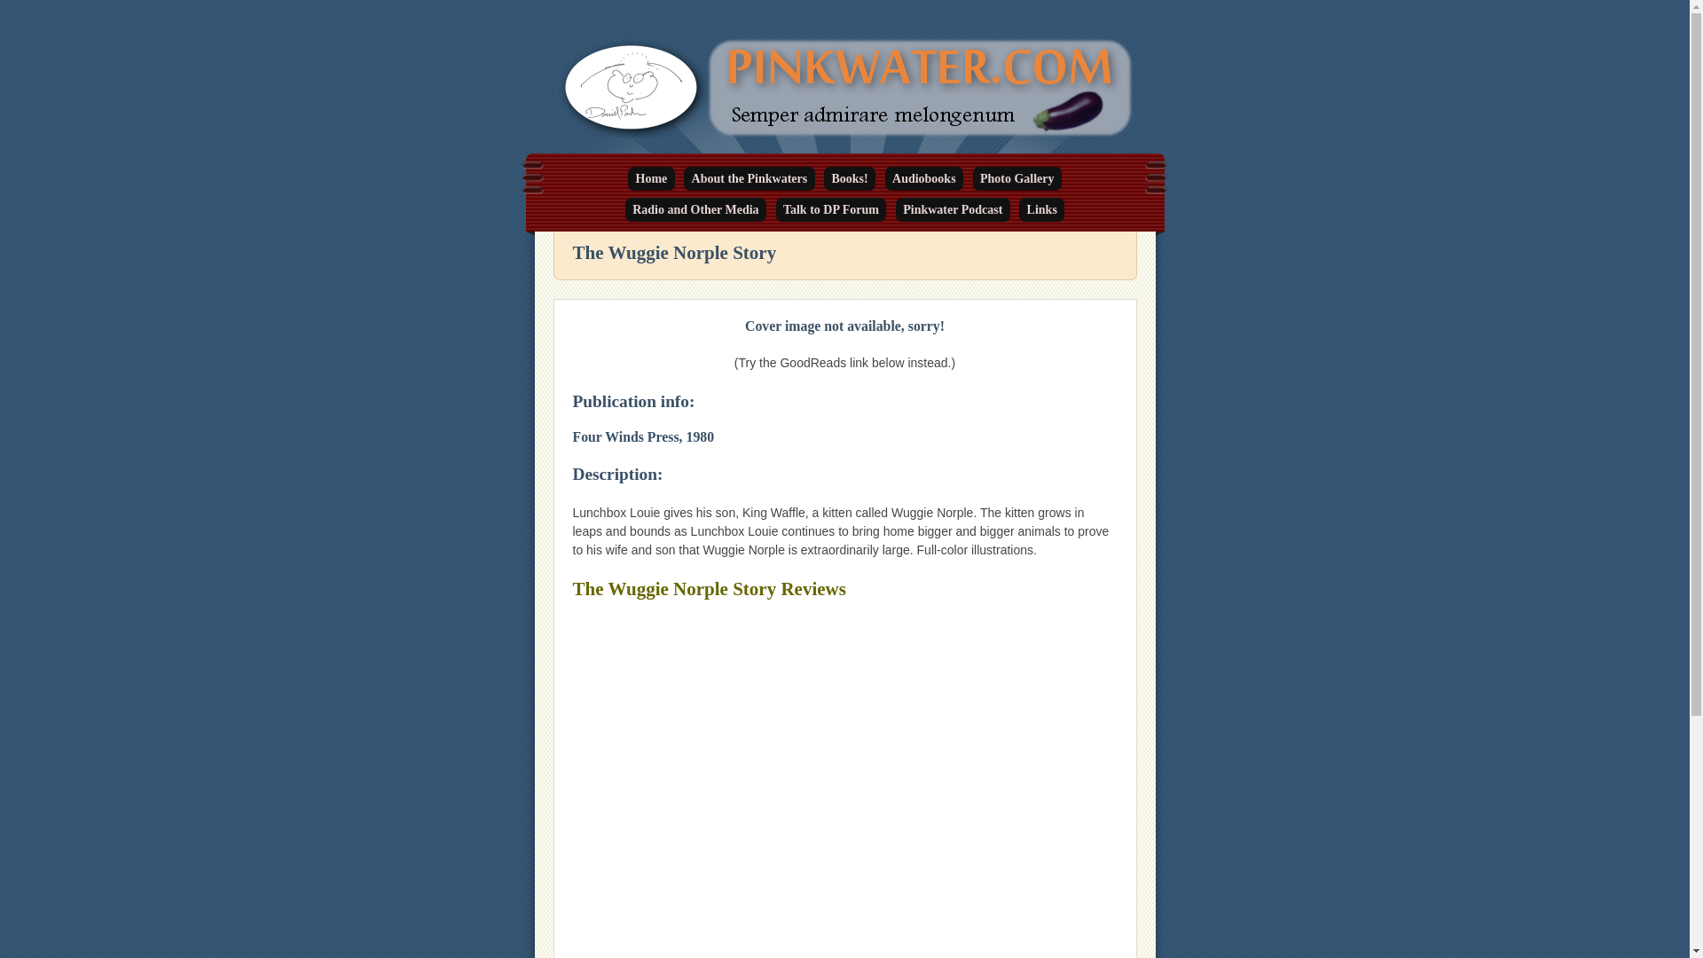  I want to click on The Wuggie Norple Story Reviews, so click(710, 589).